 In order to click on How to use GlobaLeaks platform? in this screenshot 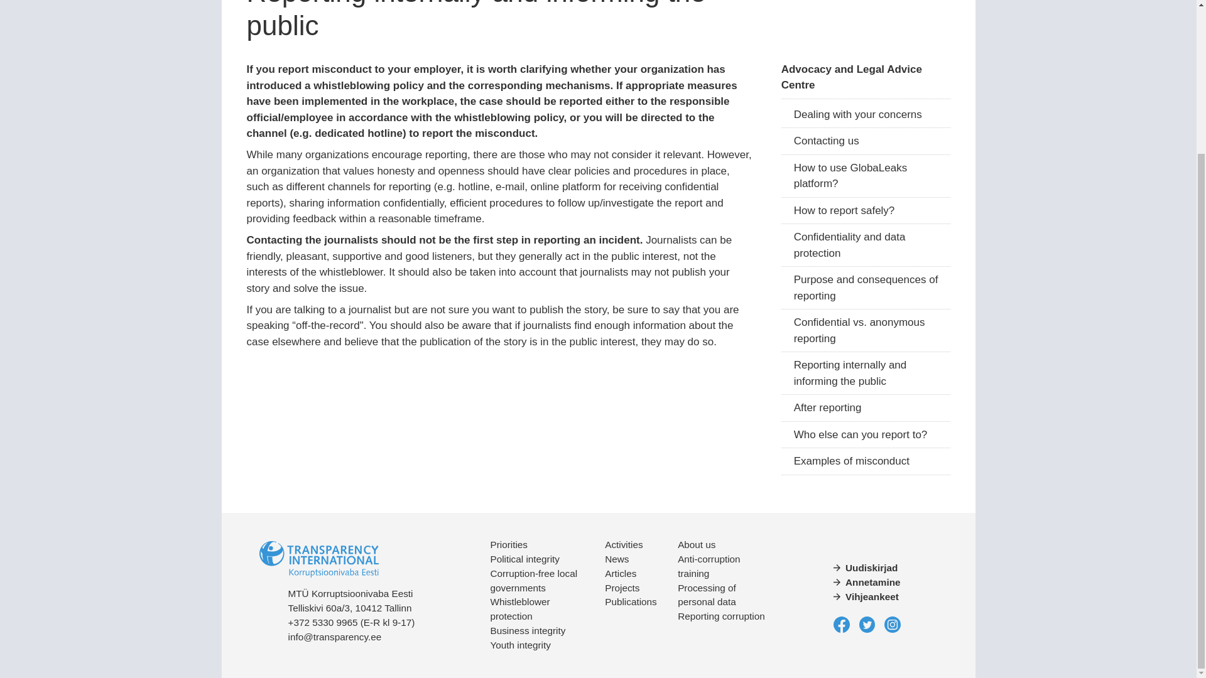, I will do `click(866, 176)`.